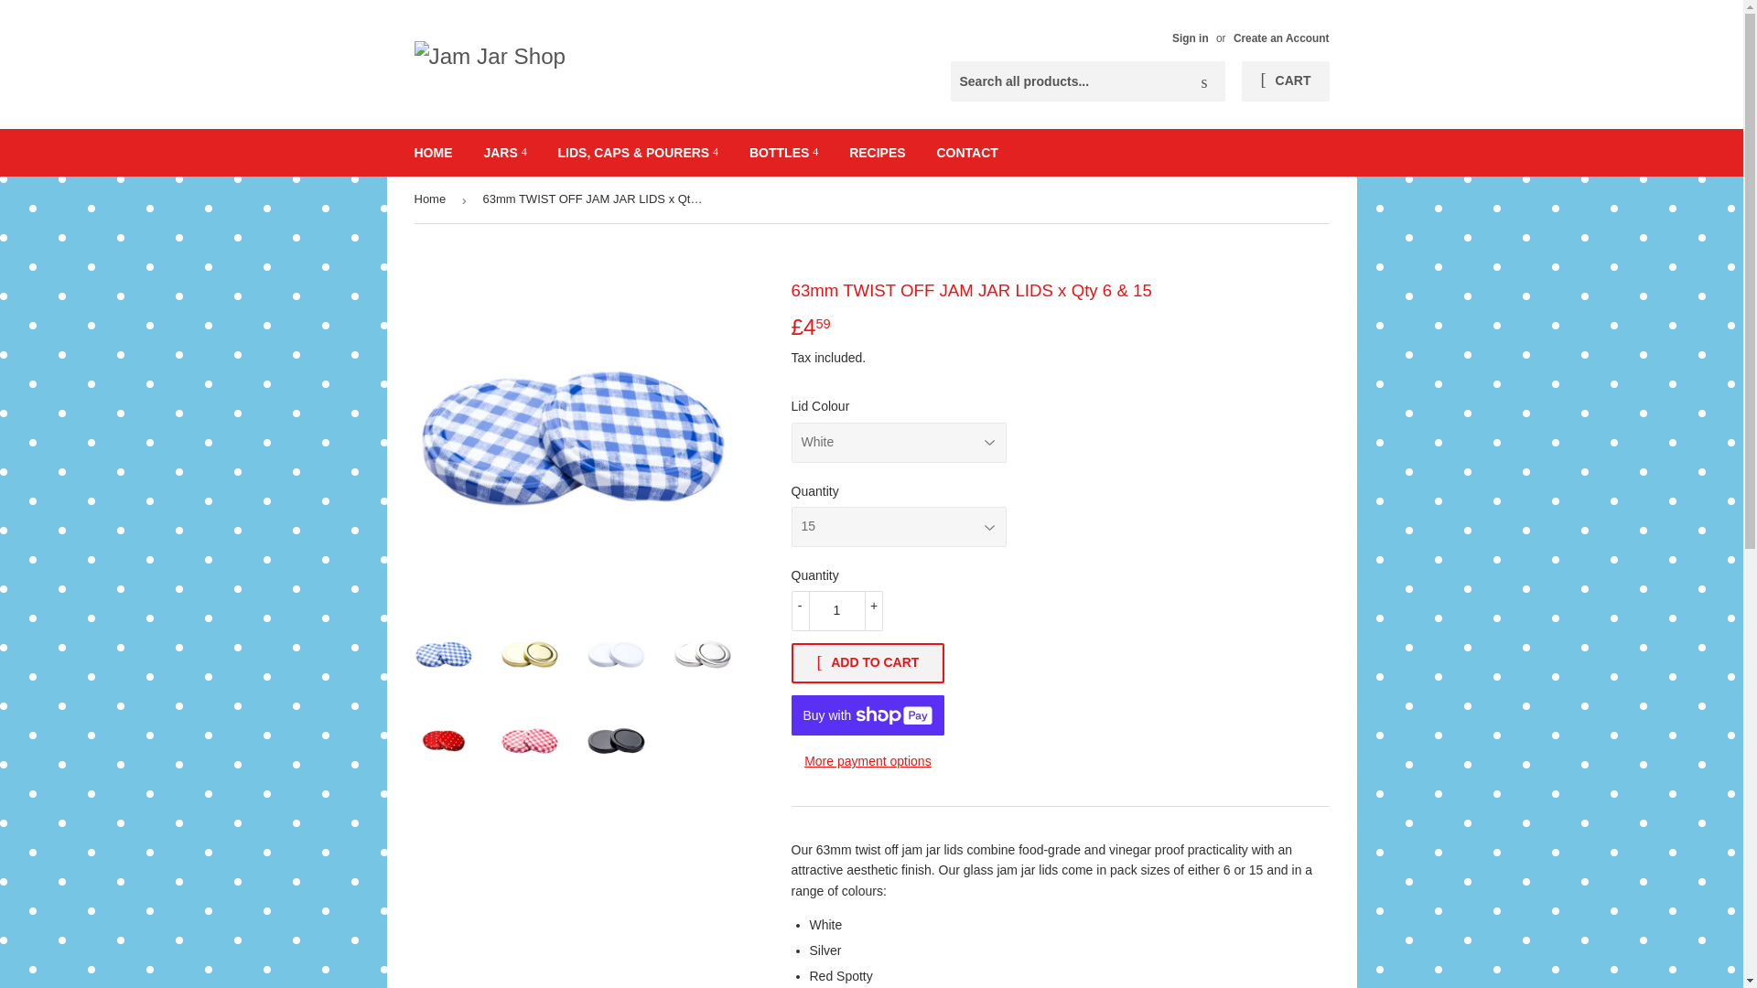  What do you see at coordinates (1204, 82) in the screenshot?
I see `Search` at bounding box center [1204, 82].